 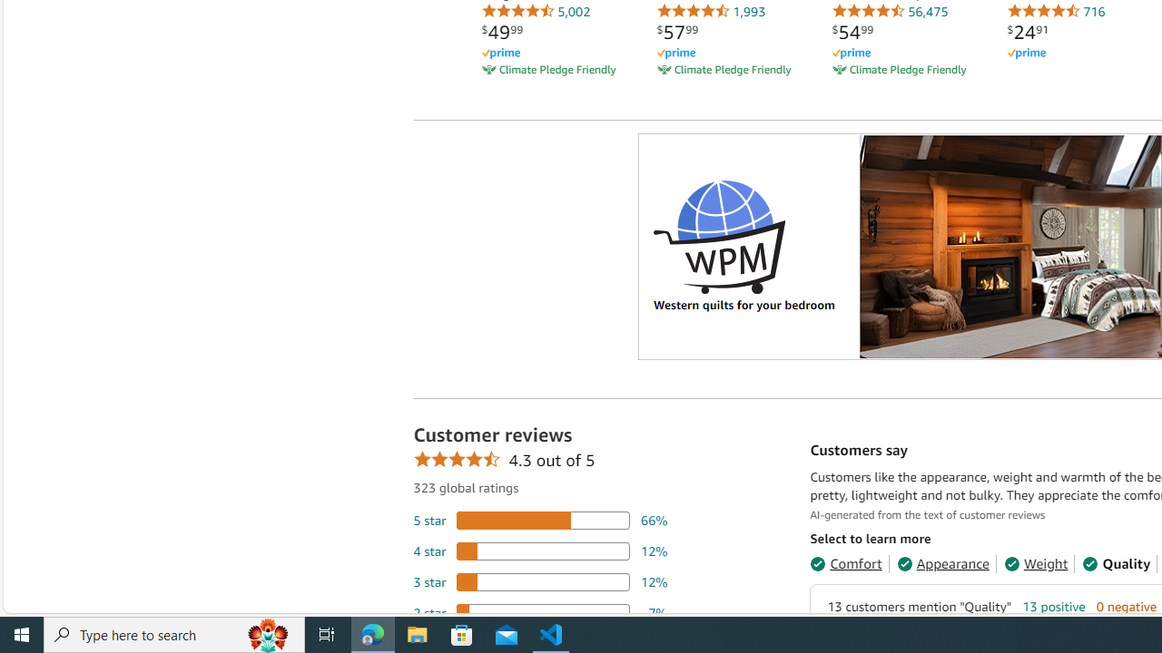 I want to click on 716, so click(x=1056, y=11).